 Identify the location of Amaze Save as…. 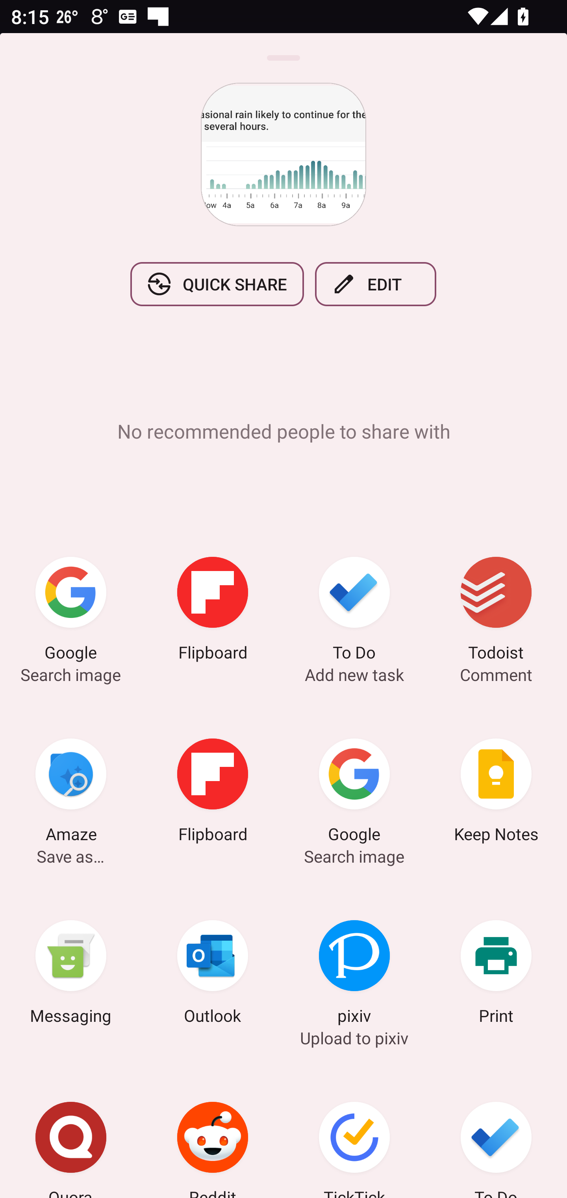
(71, 793).